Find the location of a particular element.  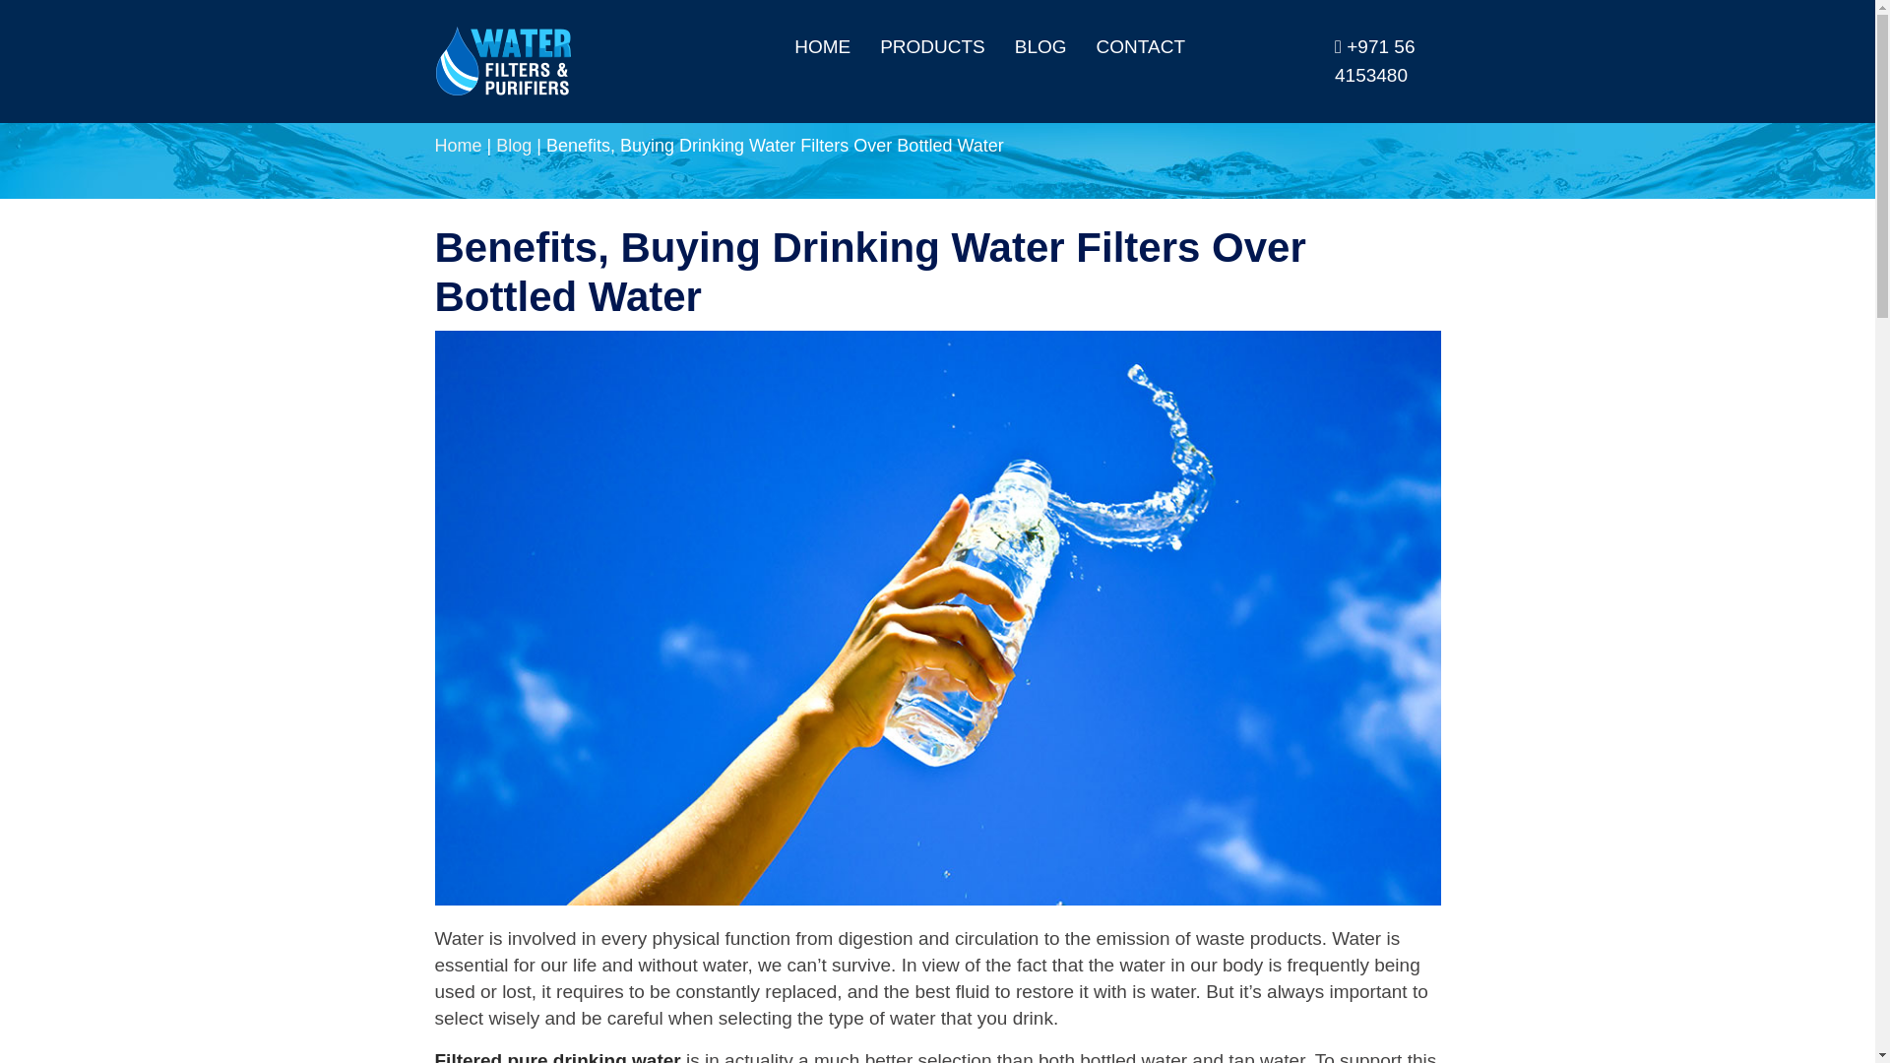

HOME is located at coordinates (822, 47).